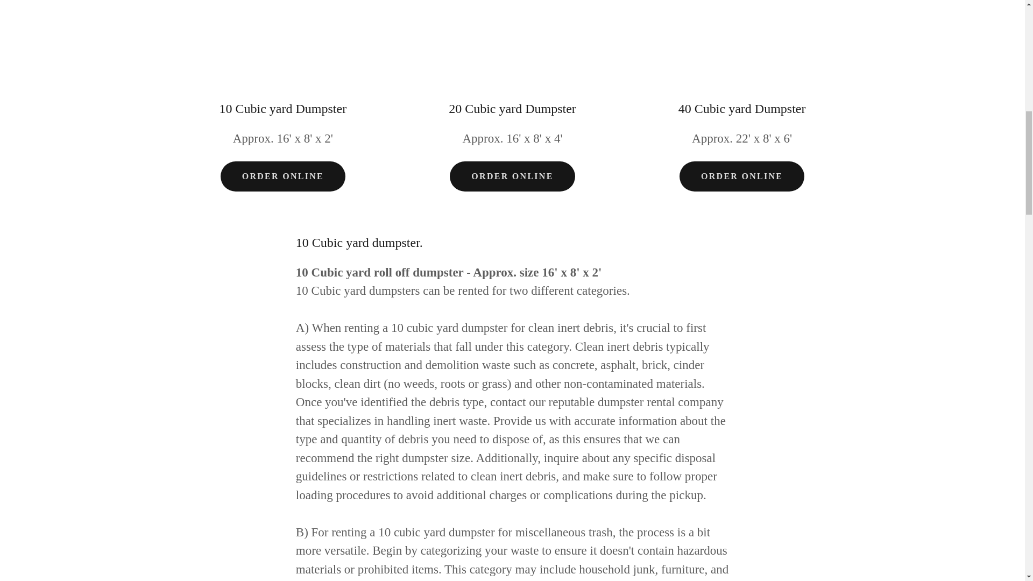 The height and width of the screenshot is (581, 1033). What do you see at coordinates (904, 230) in the screenshot?
I see `ACCEPT` at bounding box center [904, 230].